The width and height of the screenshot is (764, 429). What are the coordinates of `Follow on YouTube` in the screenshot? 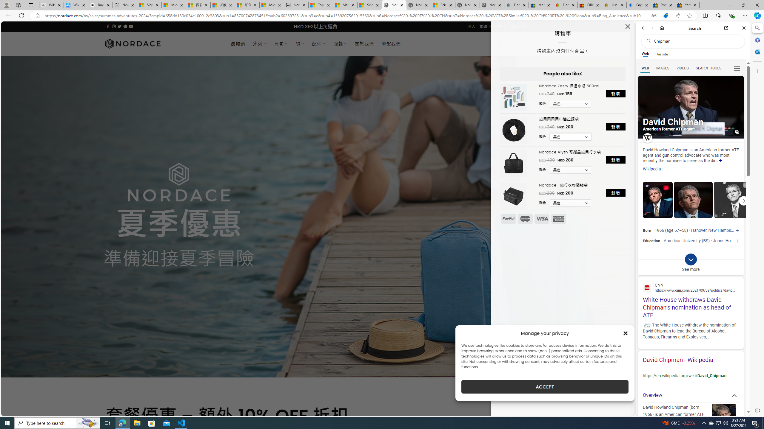 It's located at (131, 26).